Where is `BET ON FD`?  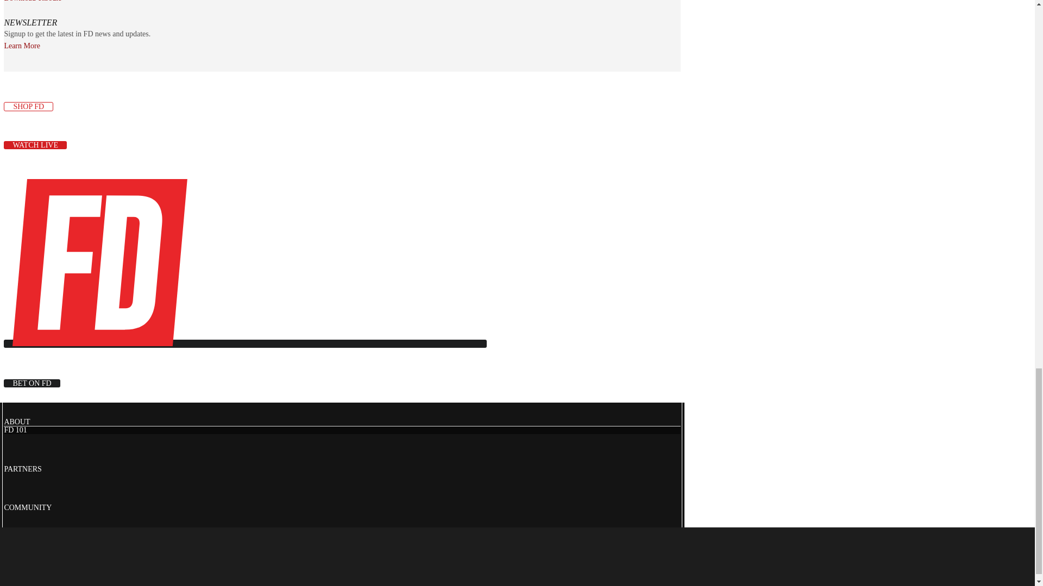
BET ON FD is located at coordinates (32, 383).